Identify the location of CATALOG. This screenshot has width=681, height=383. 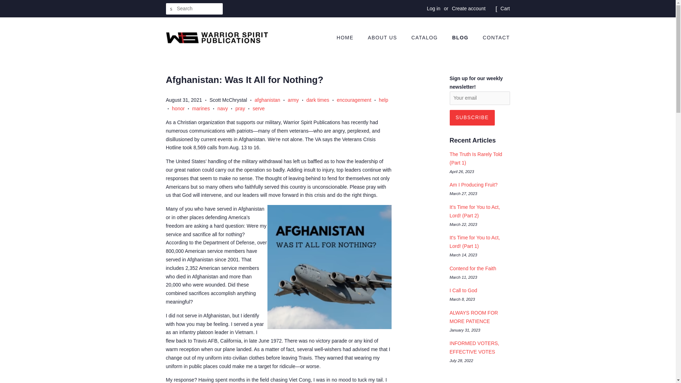
(426, 38).